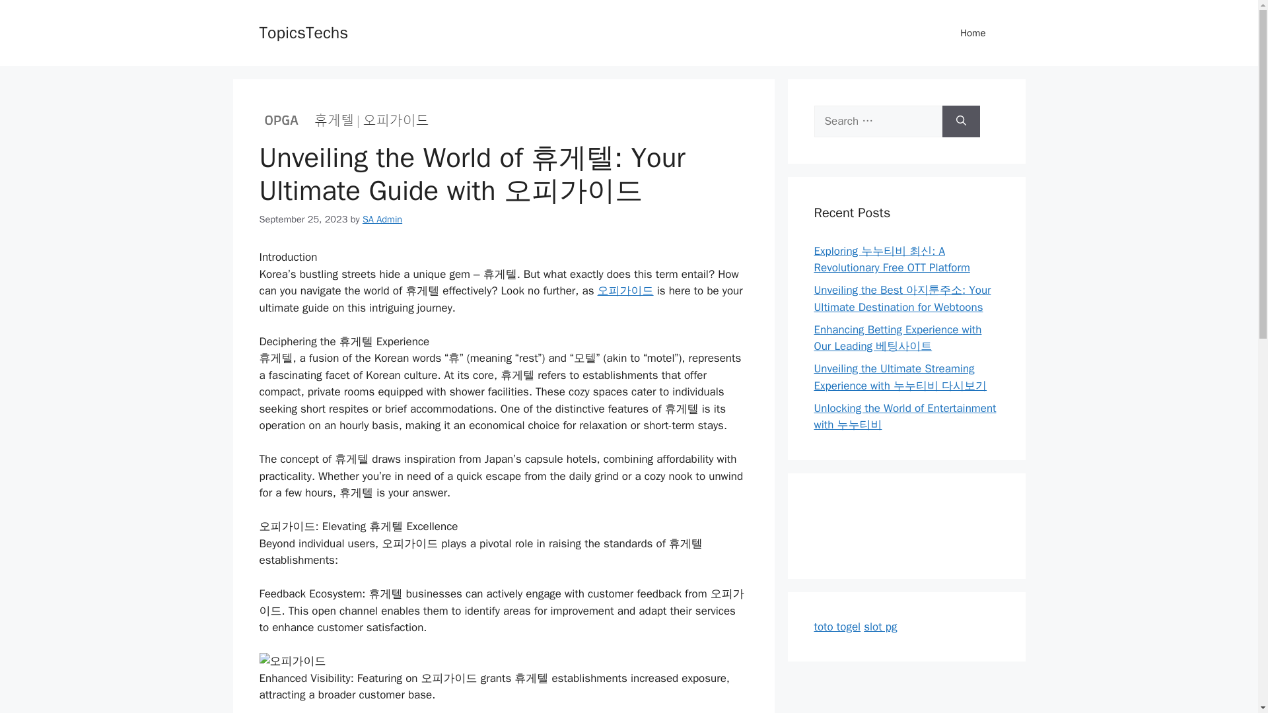  I want to click on Search for:, so click(878, 121).